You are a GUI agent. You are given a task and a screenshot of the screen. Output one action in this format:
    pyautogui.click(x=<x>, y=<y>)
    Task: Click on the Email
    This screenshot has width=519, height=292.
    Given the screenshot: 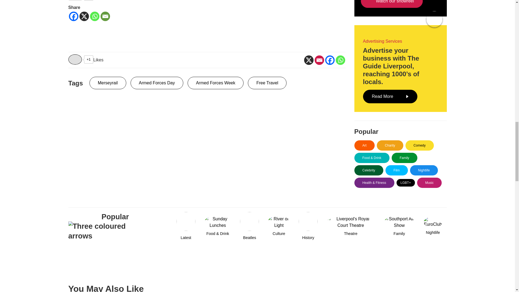 What is the action you would take?
    pyautogui.click(x=319, y=60)
    